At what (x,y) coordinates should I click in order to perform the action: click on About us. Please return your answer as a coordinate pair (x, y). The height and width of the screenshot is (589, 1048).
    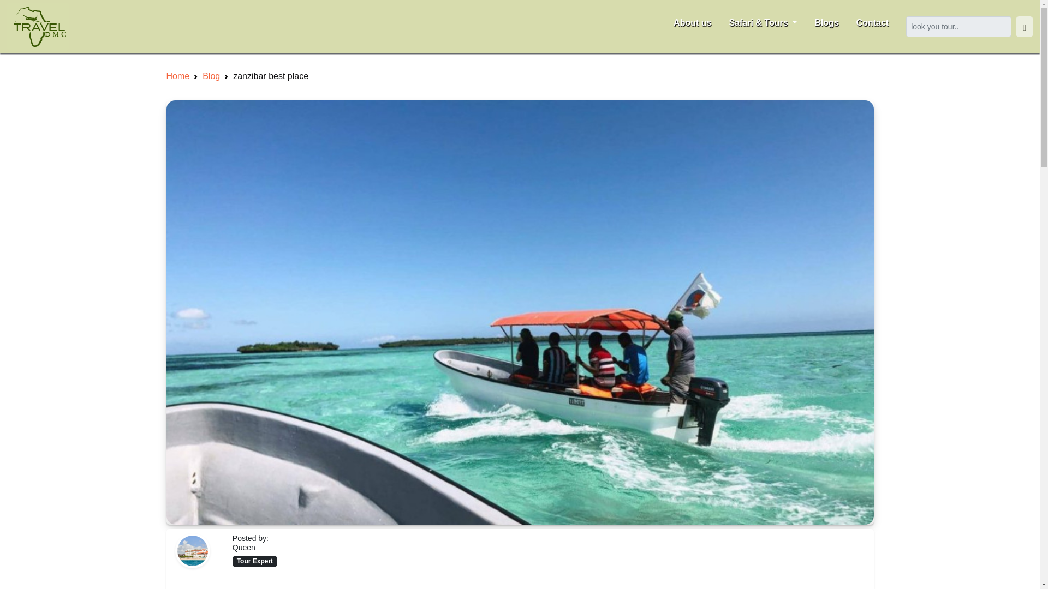
    Looking at the image, I should click on (692, 23).